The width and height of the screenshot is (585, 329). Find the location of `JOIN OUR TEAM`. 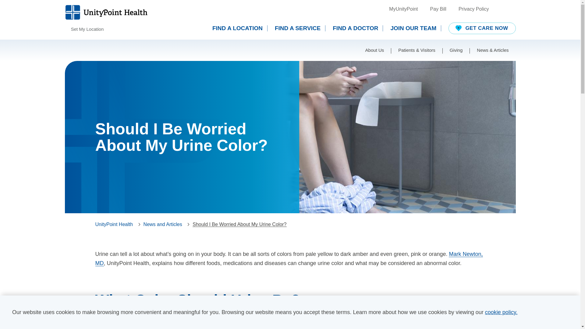

JOIN OUR TEAM is located at coordinates (416, 28).